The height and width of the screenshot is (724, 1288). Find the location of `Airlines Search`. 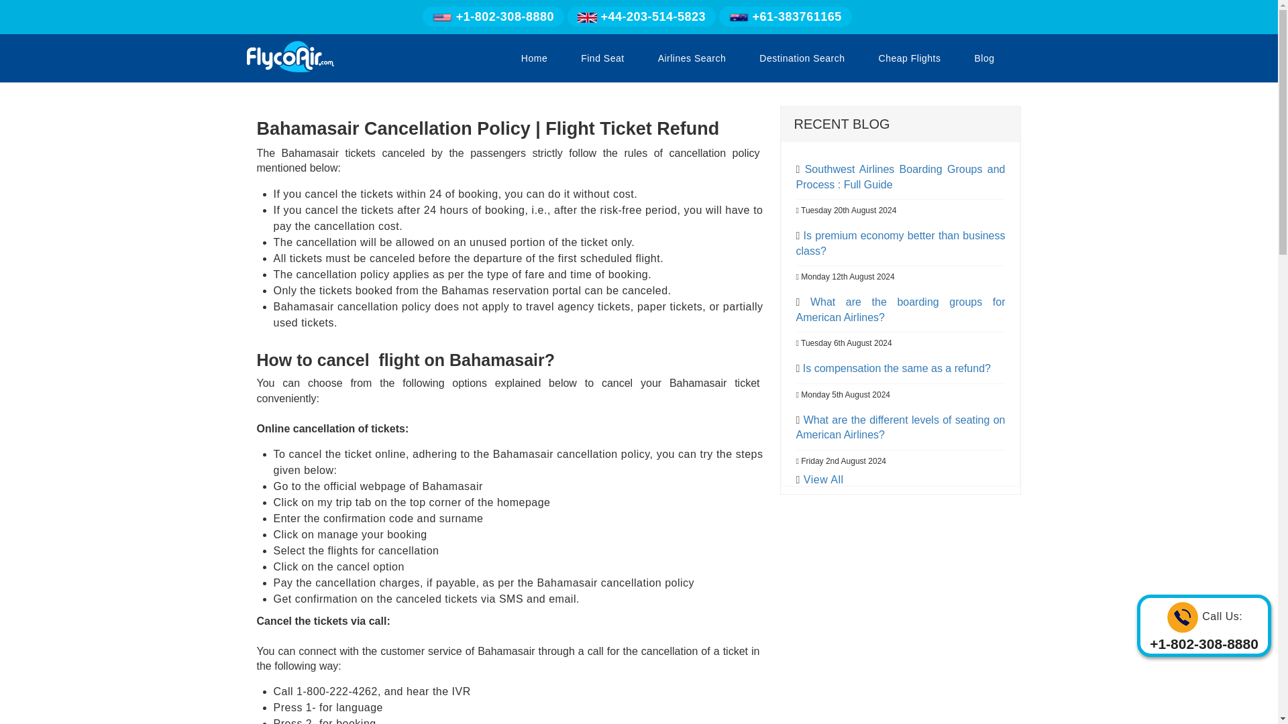

Airlines Search is located at coordinates (692, 58).